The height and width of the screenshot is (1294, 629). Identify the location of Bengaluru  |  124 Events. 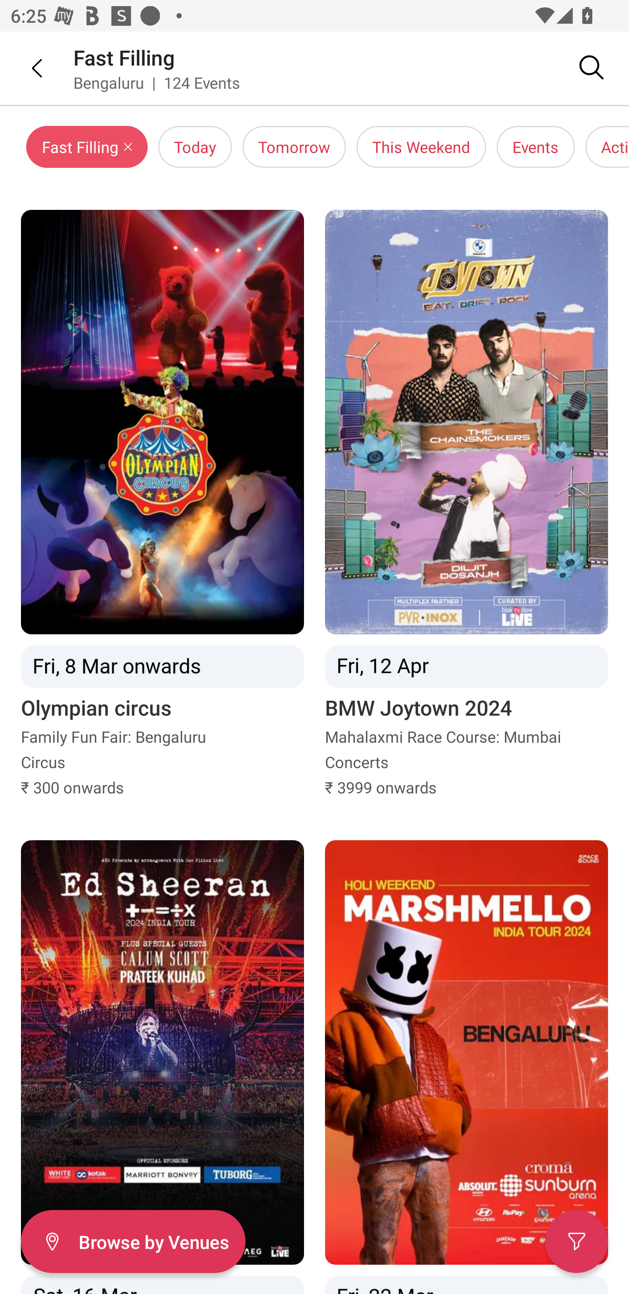
(157, 82).